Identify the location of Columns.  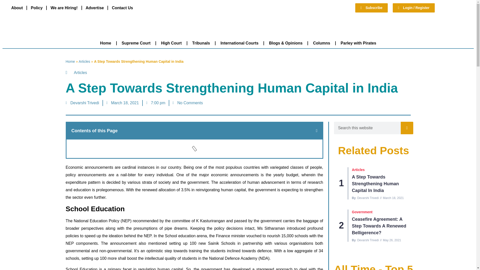
(321, 43).